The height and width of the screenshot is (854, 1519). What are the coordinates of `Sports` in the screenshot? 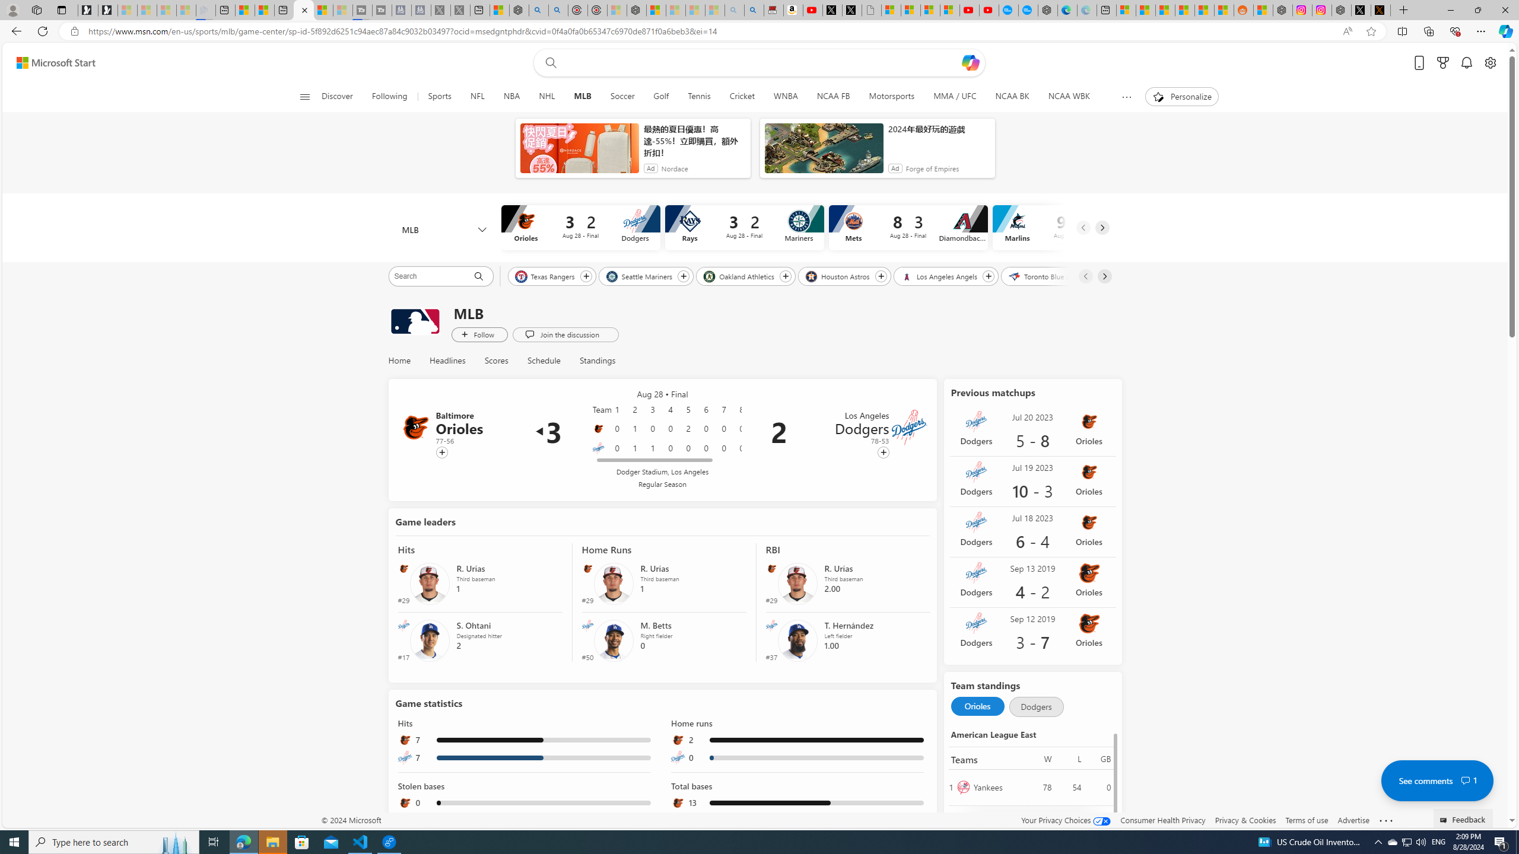 It's located at (440, 97).